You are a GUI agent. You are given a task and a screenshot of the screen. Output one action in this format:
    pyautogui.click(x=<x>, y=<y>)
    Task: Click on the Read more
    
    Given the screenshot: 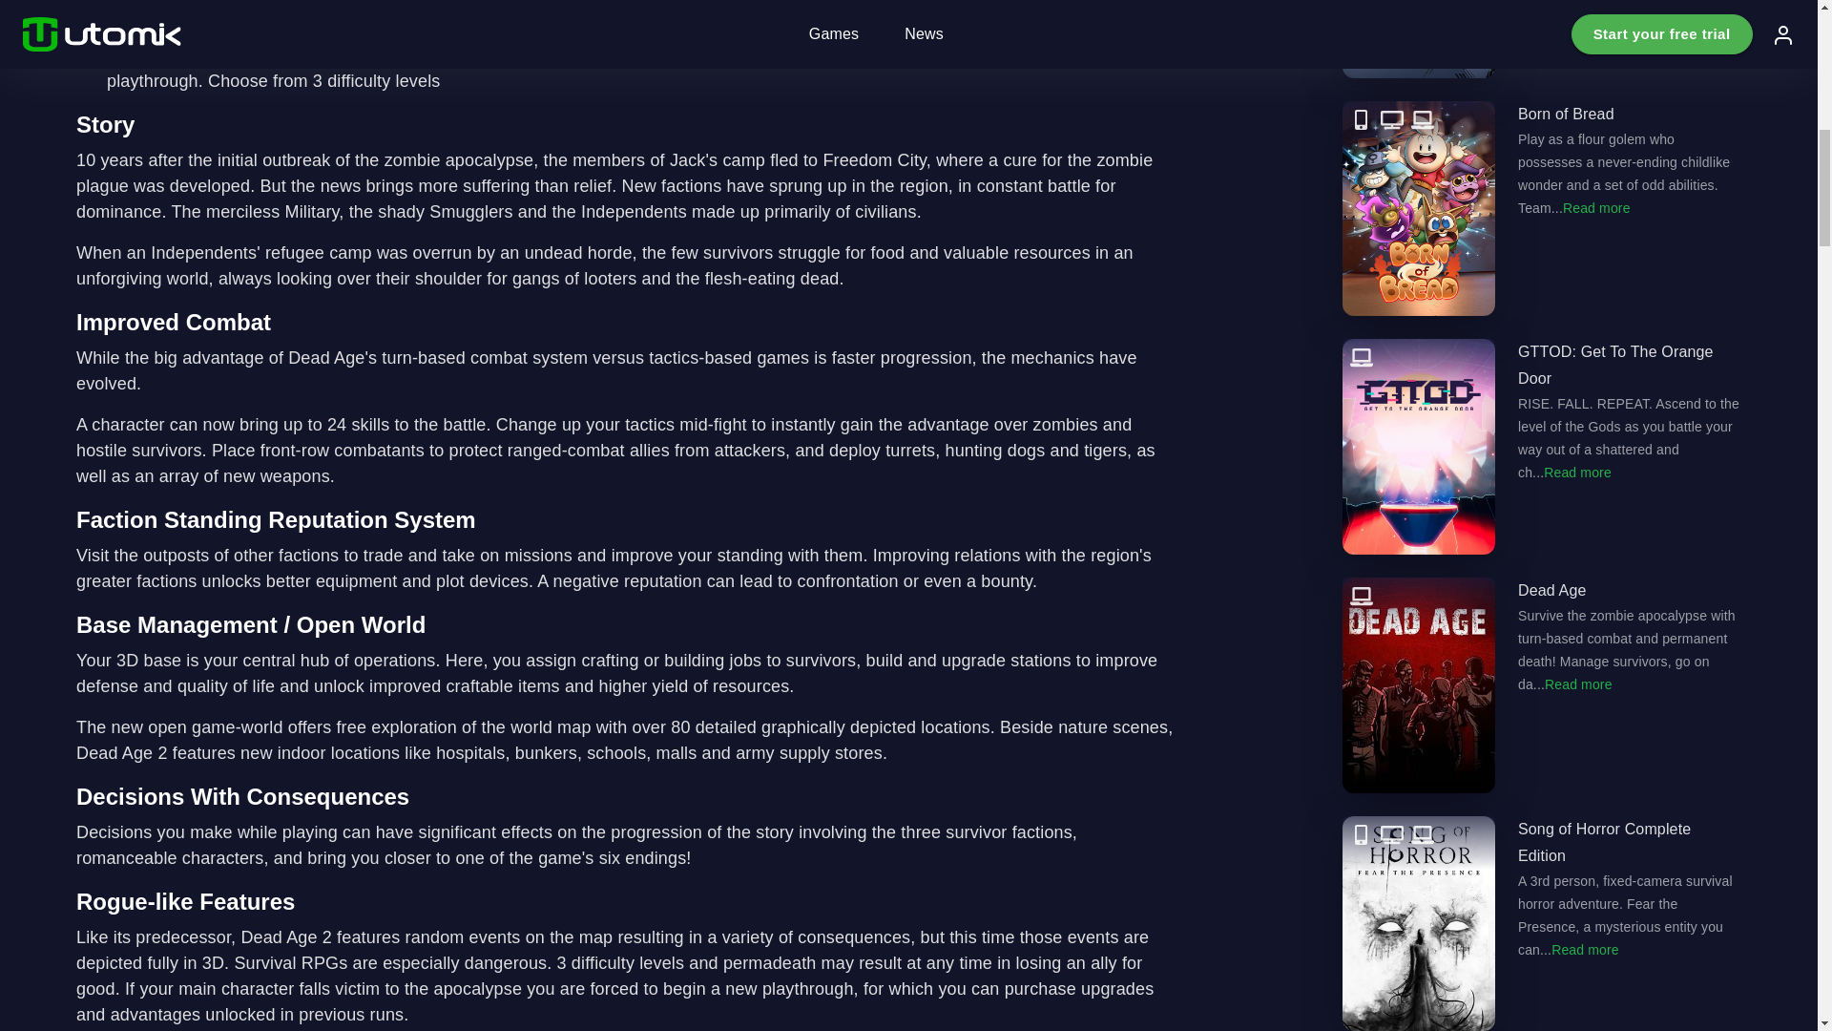 What is the action you would take?
    pyautogui.click(x=1578, y=684)
    